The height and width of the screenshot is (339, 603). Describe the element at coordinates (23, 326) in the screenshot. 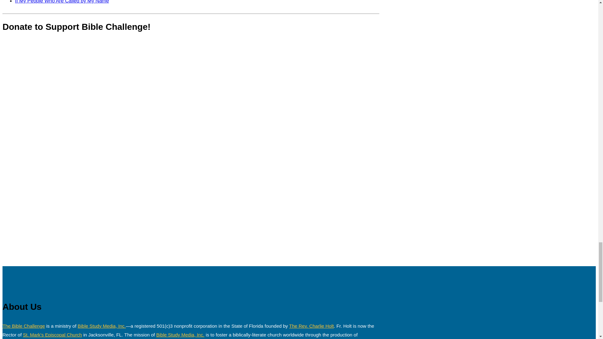

I see `The Bible Challenge` at that location.